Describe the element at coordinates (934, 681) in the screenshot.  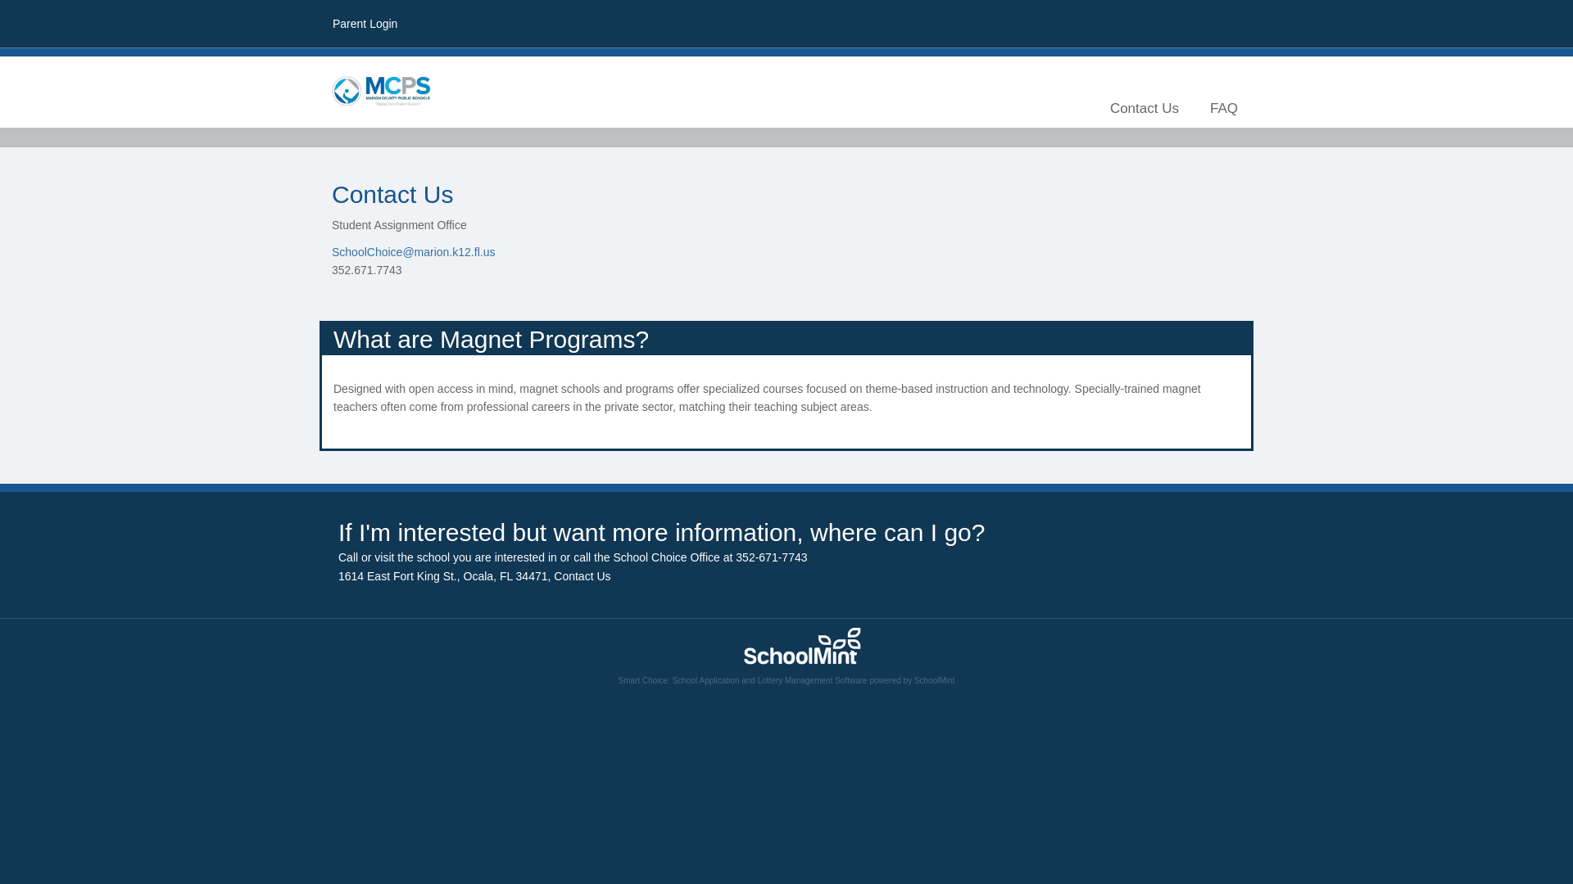
I see `SchoolMint` at that location.